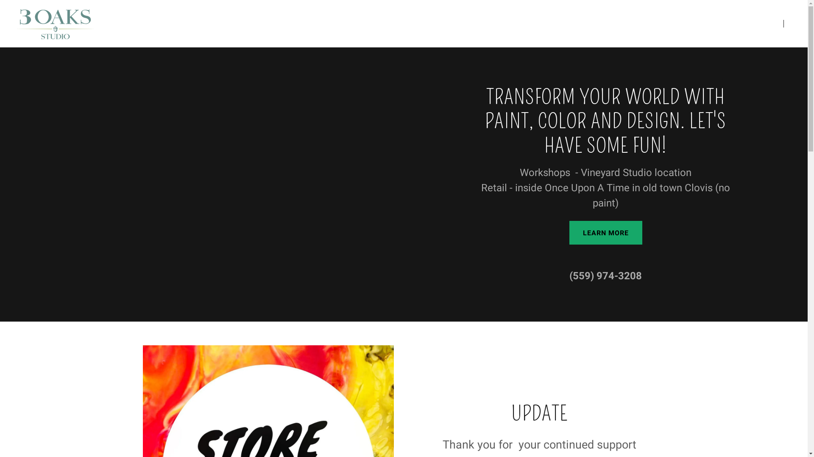 The image size is (814, 457). I want to click on LEARN MORE, so click(606, 233).